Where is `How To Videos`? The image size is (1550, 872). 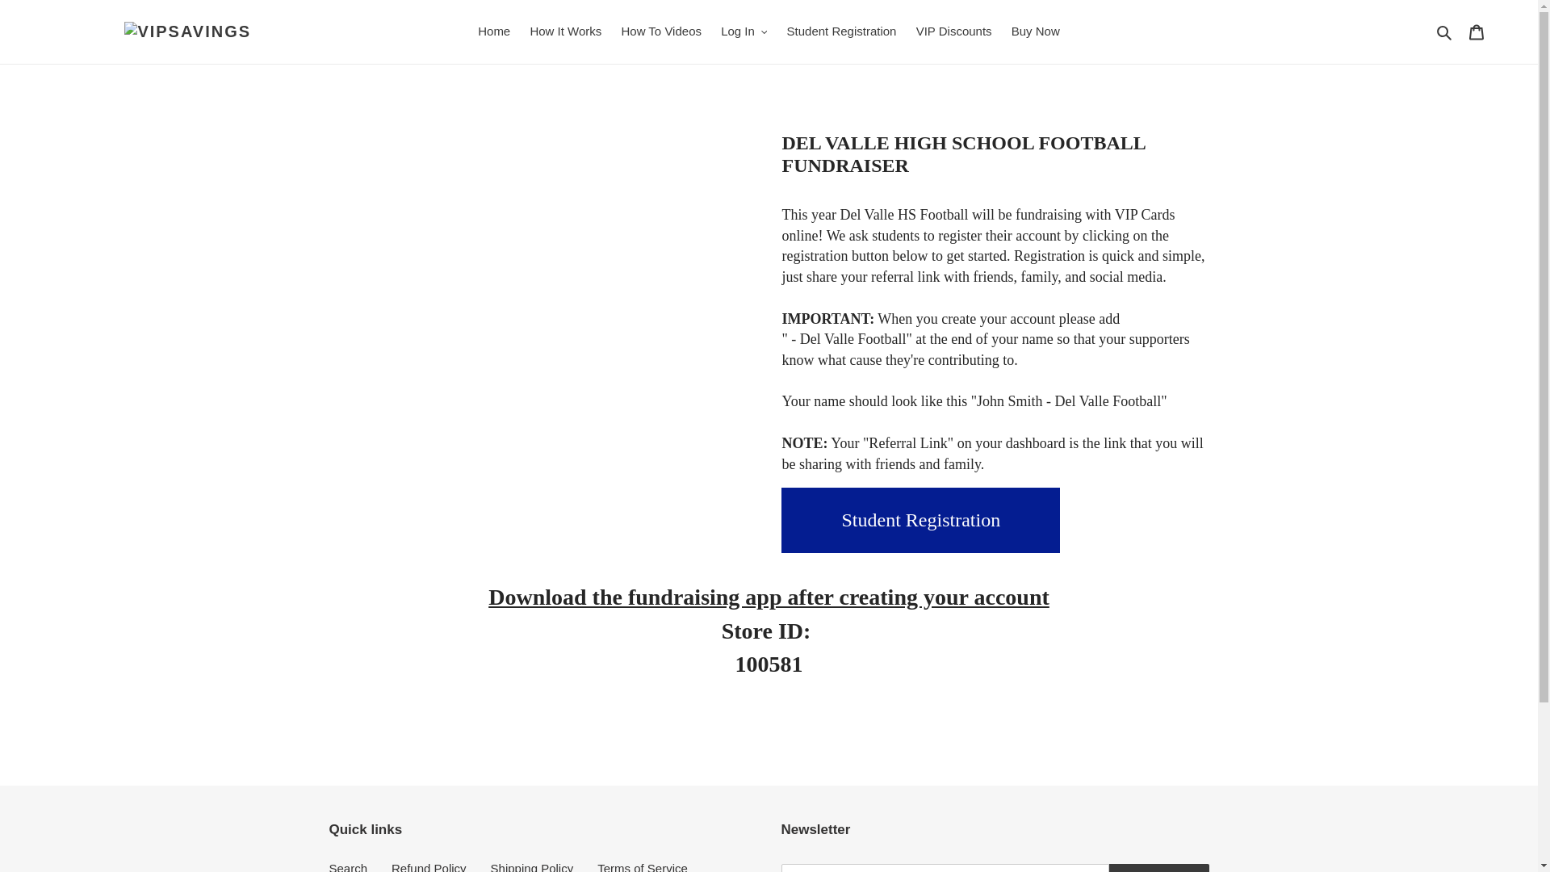
How To Videos is located at coordinates (660, 31).